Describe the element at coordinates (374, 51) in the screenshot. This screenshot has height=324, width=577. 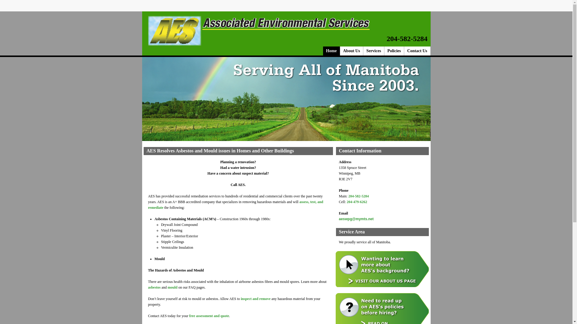
I see `Services` at that location.